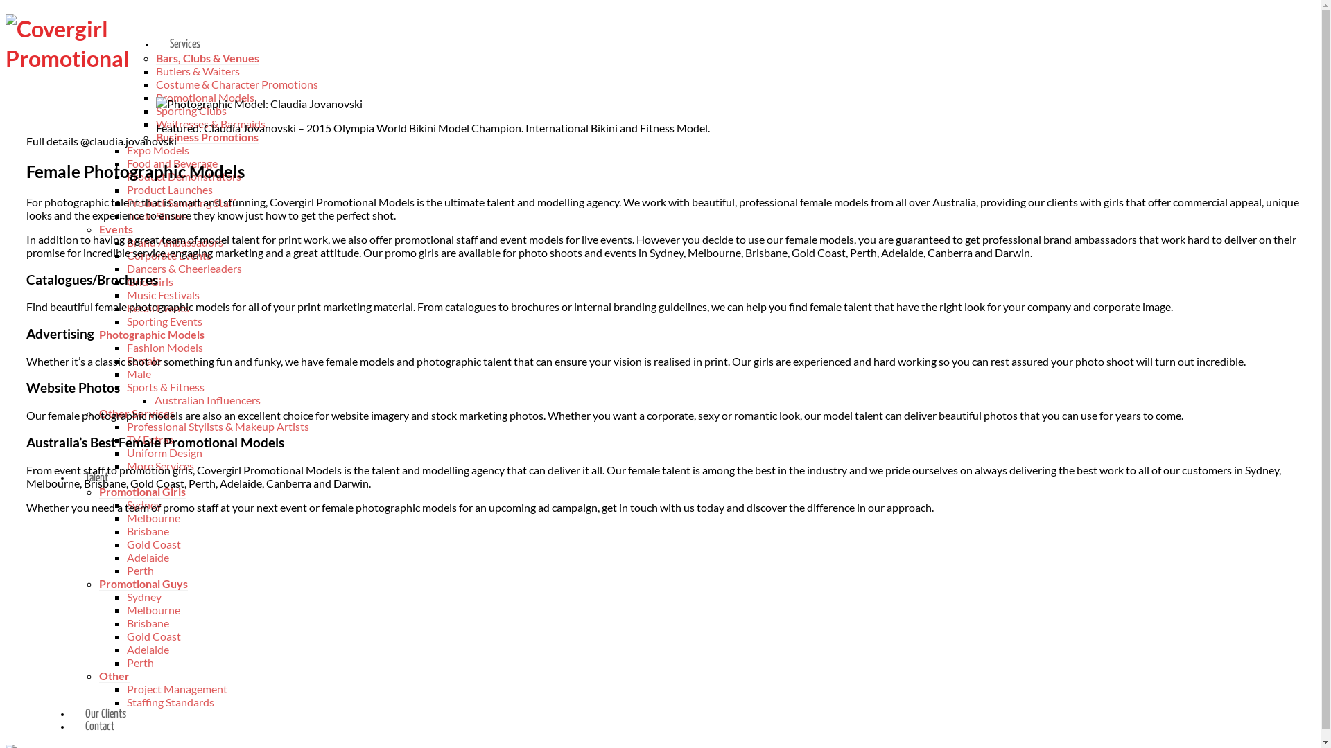  Describe the element at coordinates (171, 702) in the screenshot. I see `Staffing Standards` at that location.